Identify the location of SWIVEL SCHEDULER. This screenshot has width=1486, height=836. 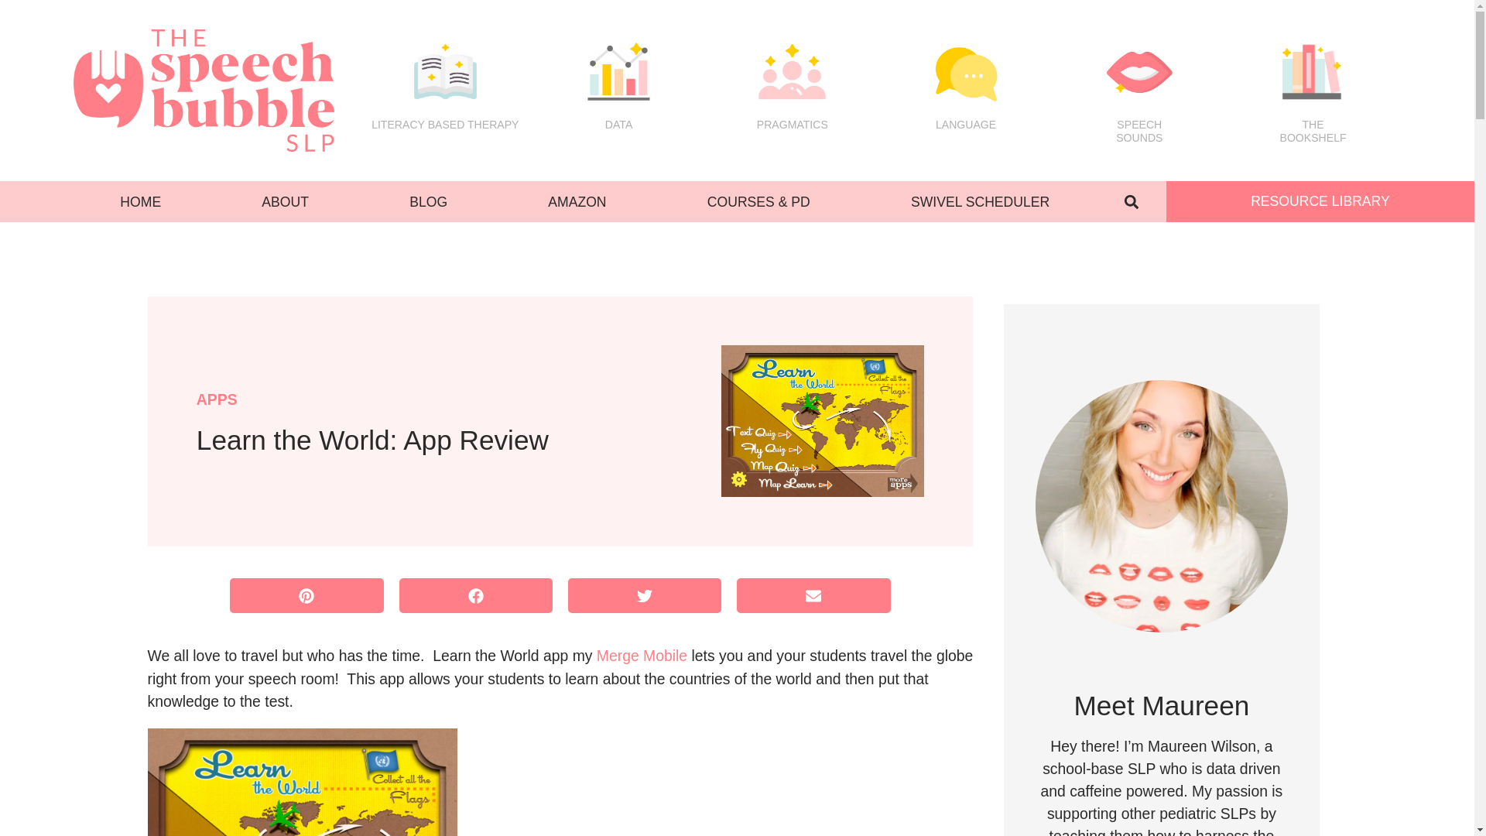
(140, 202).